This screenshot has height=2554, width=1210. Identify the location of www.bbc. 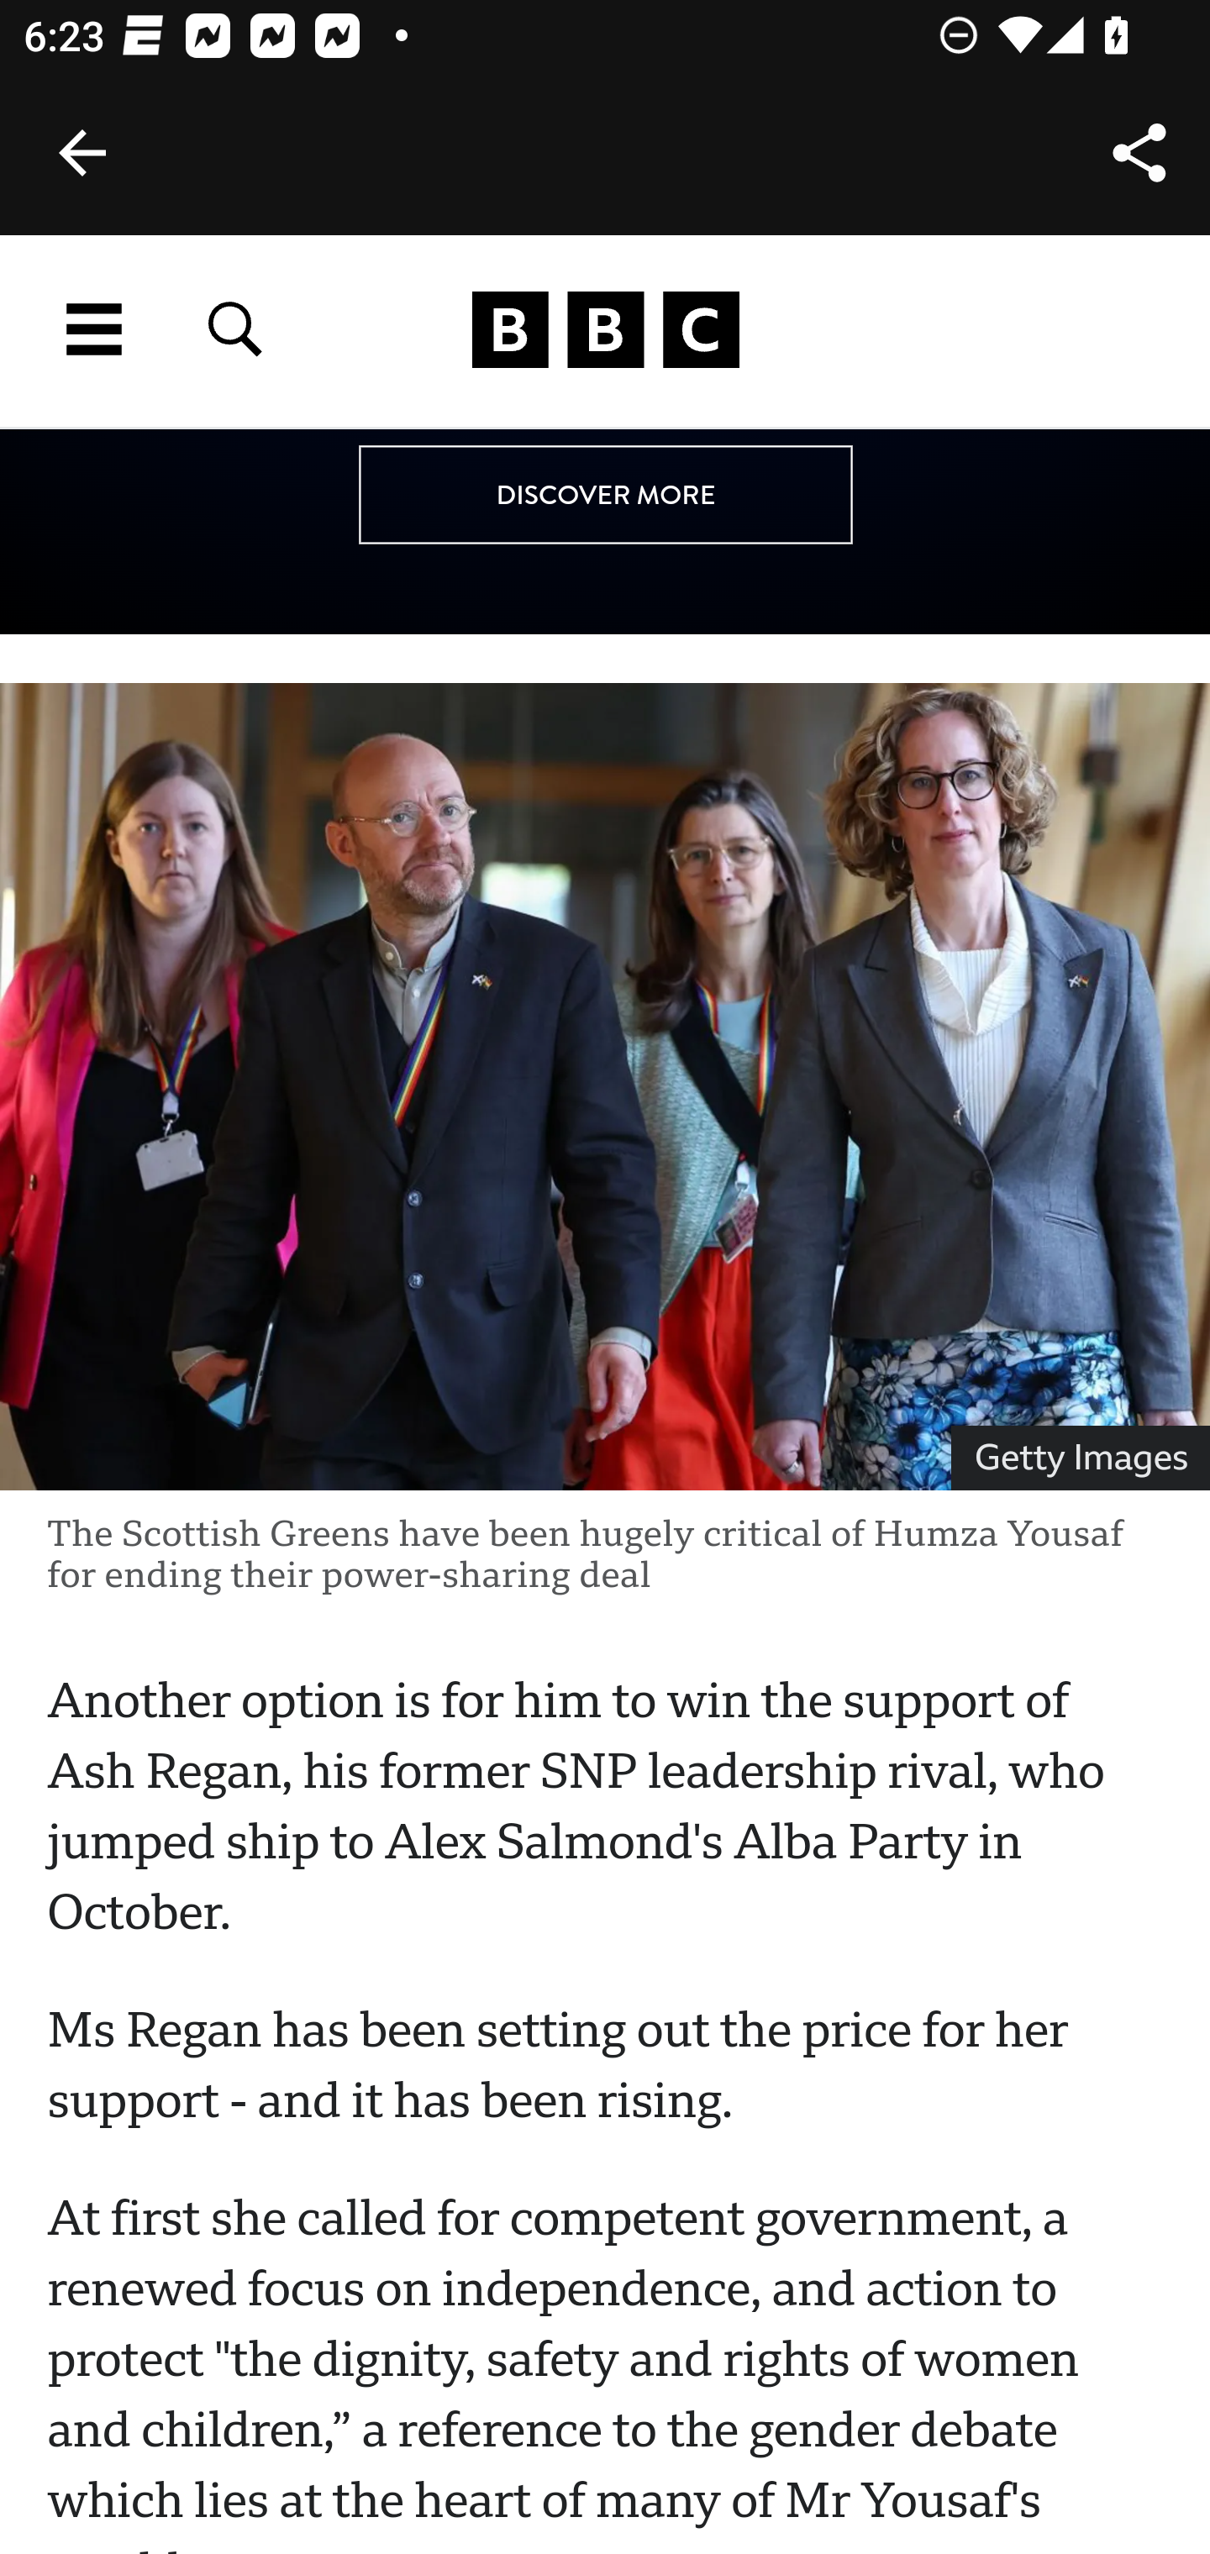
(605, 330).